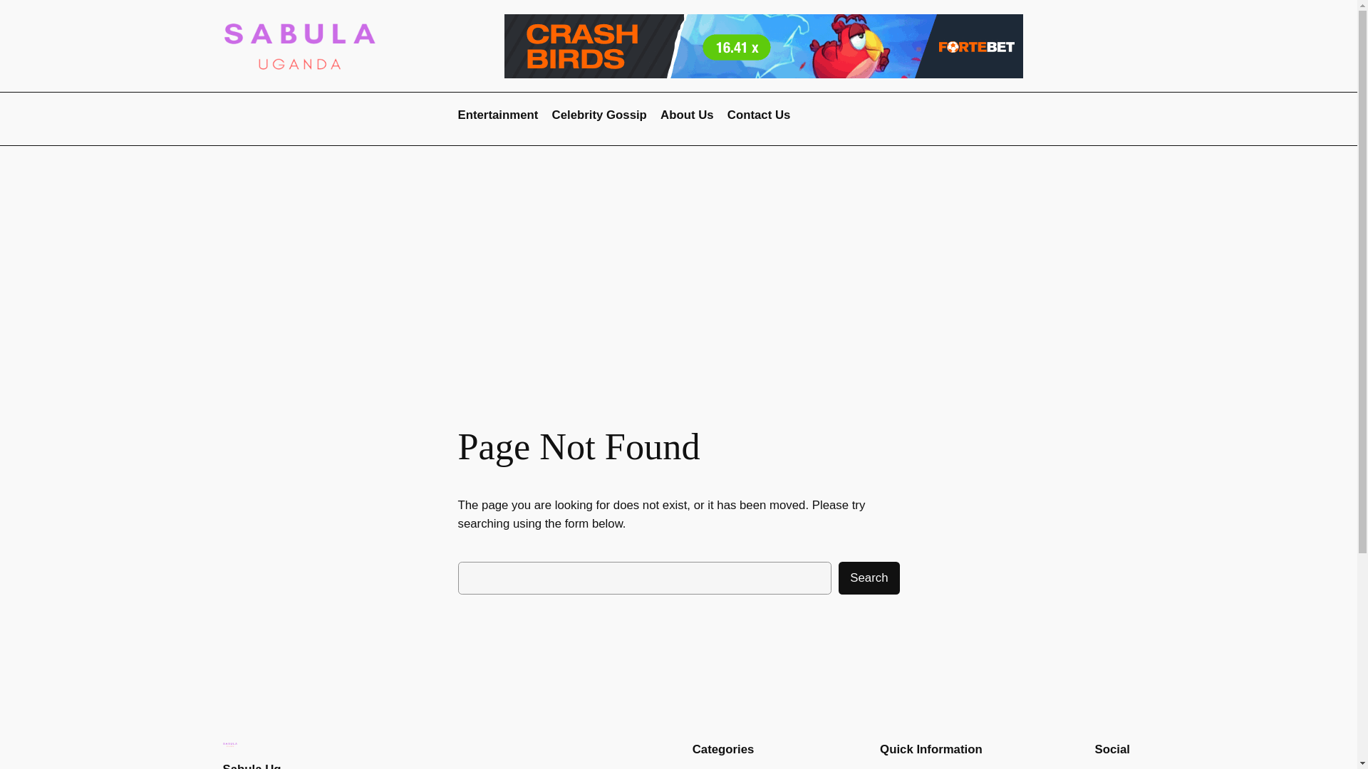 The width and height of the screenshot is (1368, 769). I want to click on Search, so click(868, 577).